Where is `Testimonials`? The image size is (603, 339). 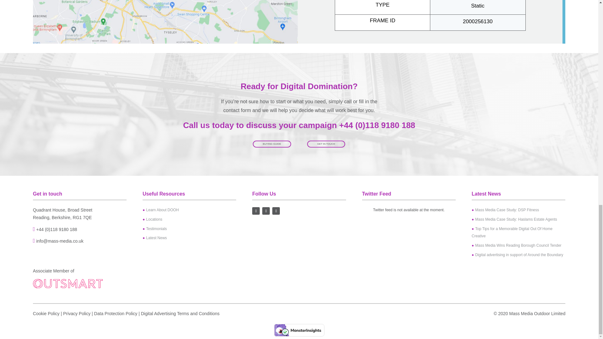
Testimonials is located at coordinates (155, 229).